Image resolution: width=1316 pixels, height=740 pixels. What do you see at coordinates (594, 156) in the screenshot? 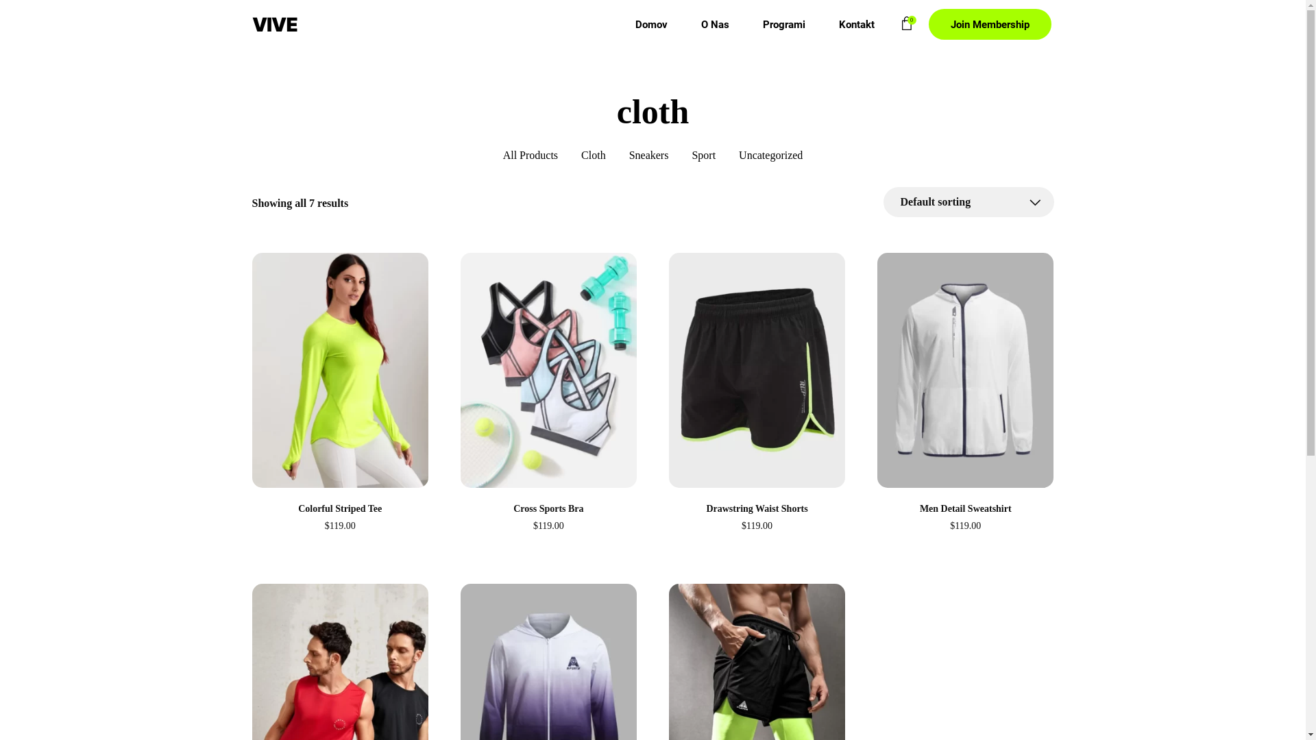
I see `Cloth` at bounding box center [594, 156].